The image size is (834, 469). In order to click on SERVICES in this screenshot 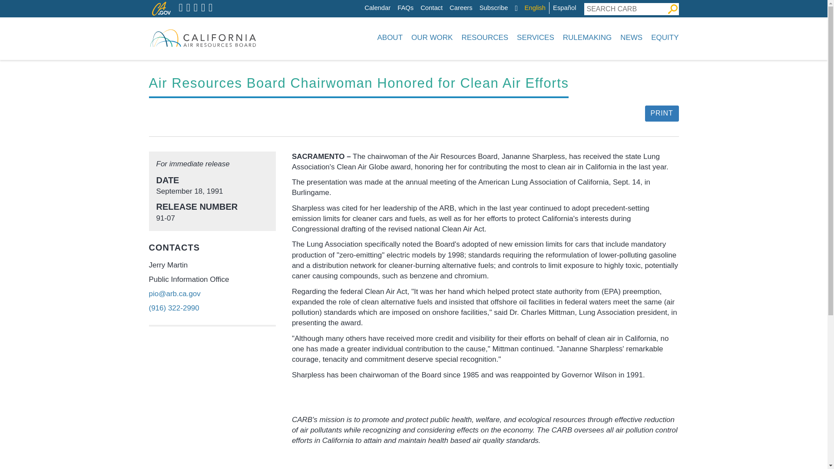, I will do `click(536, 37)`.